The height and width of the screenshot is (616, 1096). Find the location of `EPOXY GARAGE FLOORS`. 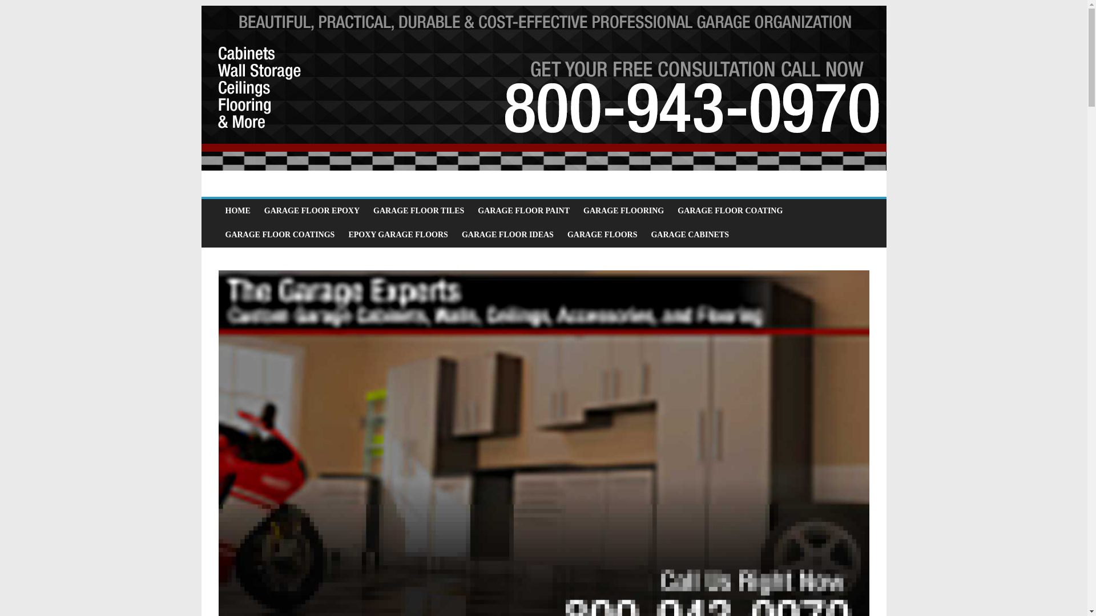

EPOXY GARAGE FLOORS is located at coordinates (397, 235).